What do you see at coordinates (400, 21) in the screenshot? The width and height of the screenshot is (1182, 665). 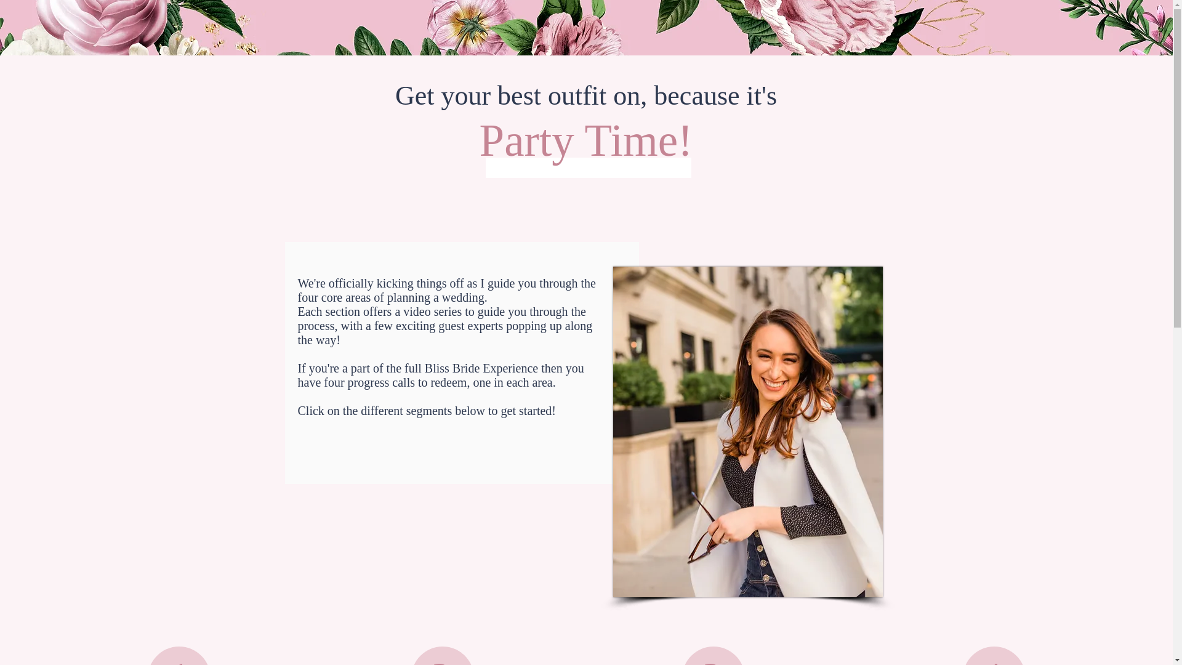 I see `About` at bounding box center [400, 21].